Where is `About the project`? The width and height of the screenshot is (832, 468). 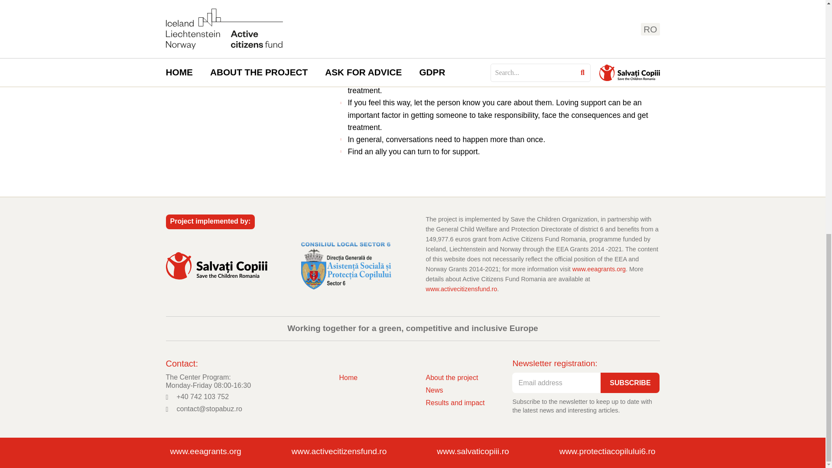
About the project is located at coordinates (455, 377).